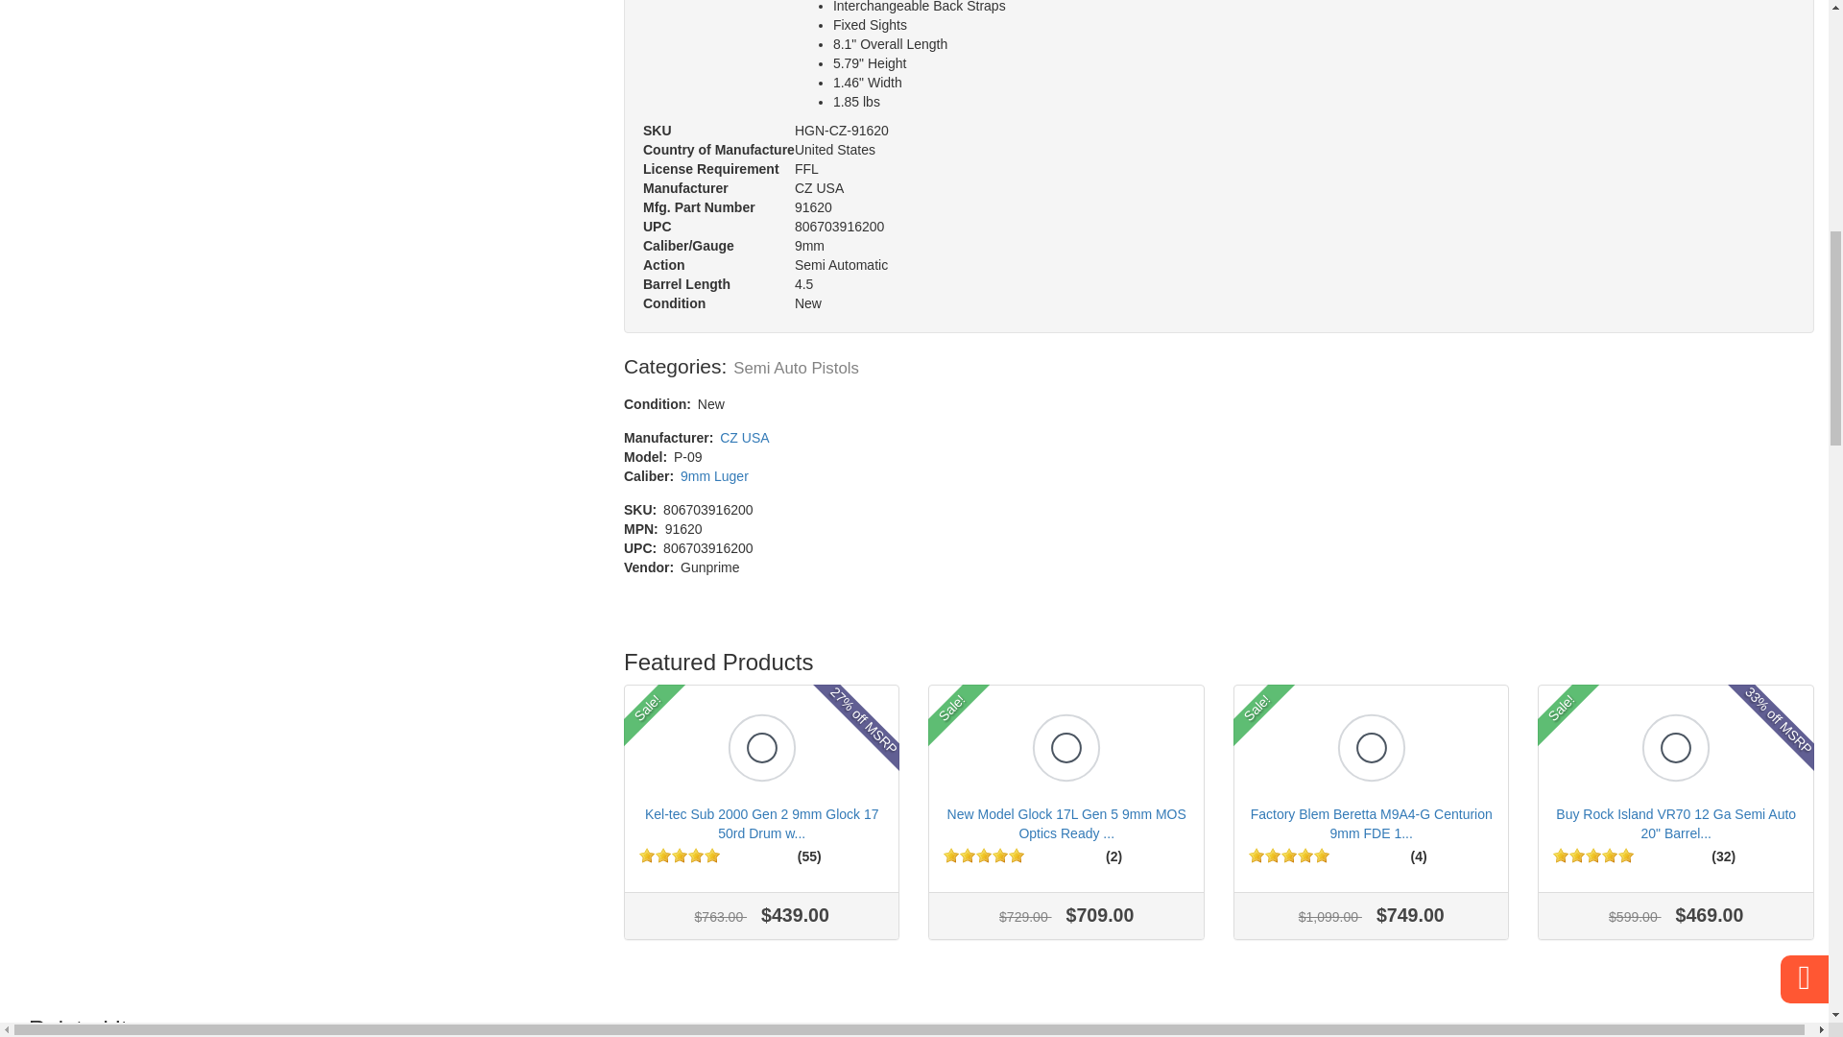 The width and height of the screenshot is (1843, 1037). What do you see at coordinates (968, 855) in the screenshot?
I see `2 stars` at bounding box center [968, 855].